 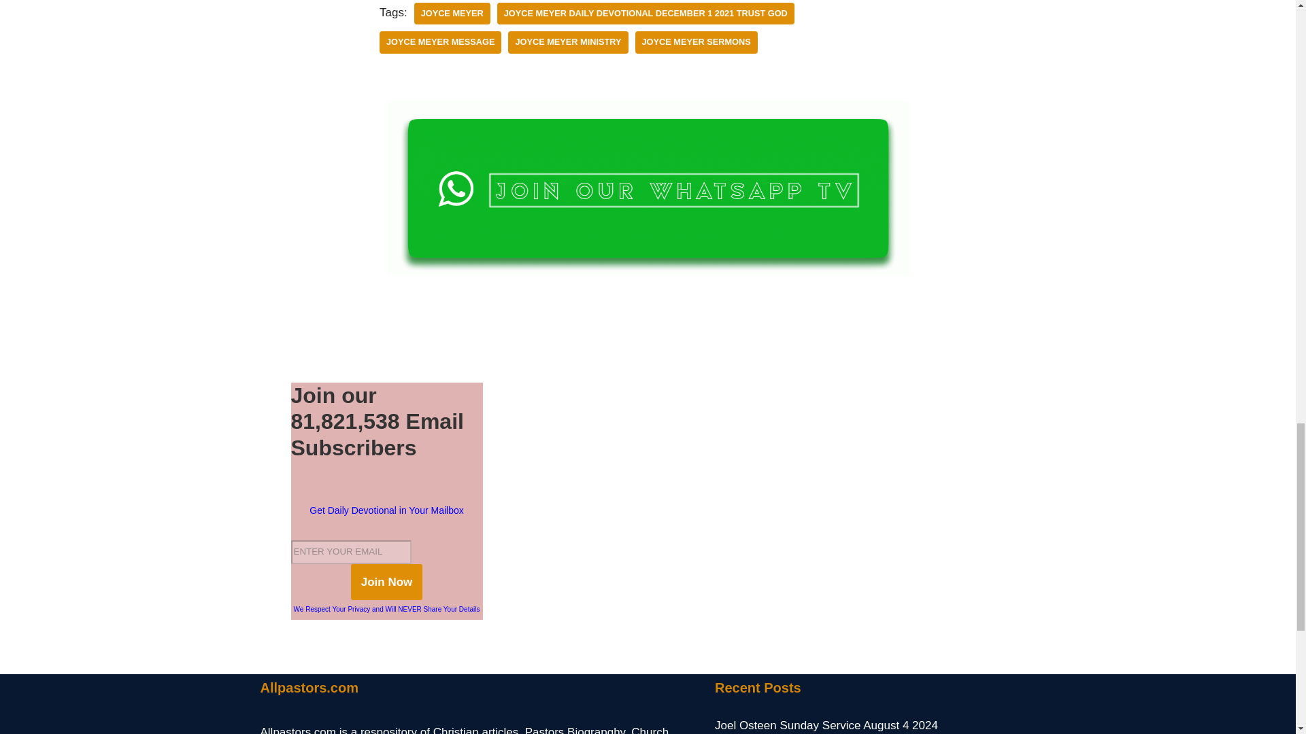 I want to click on JOYCE MEYER DAILY DEVOTIONAL DECEMBER 1 2021 TRUST GOD, so click(x=646, y=14).